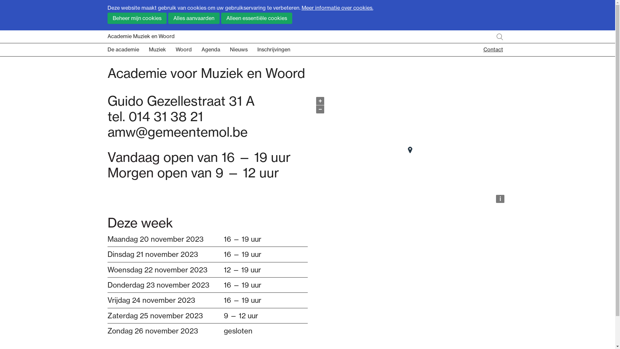  What do you see at coordinates (493, 50) in the screenshot?
I see `Contact` at bounding box center [493, 50].